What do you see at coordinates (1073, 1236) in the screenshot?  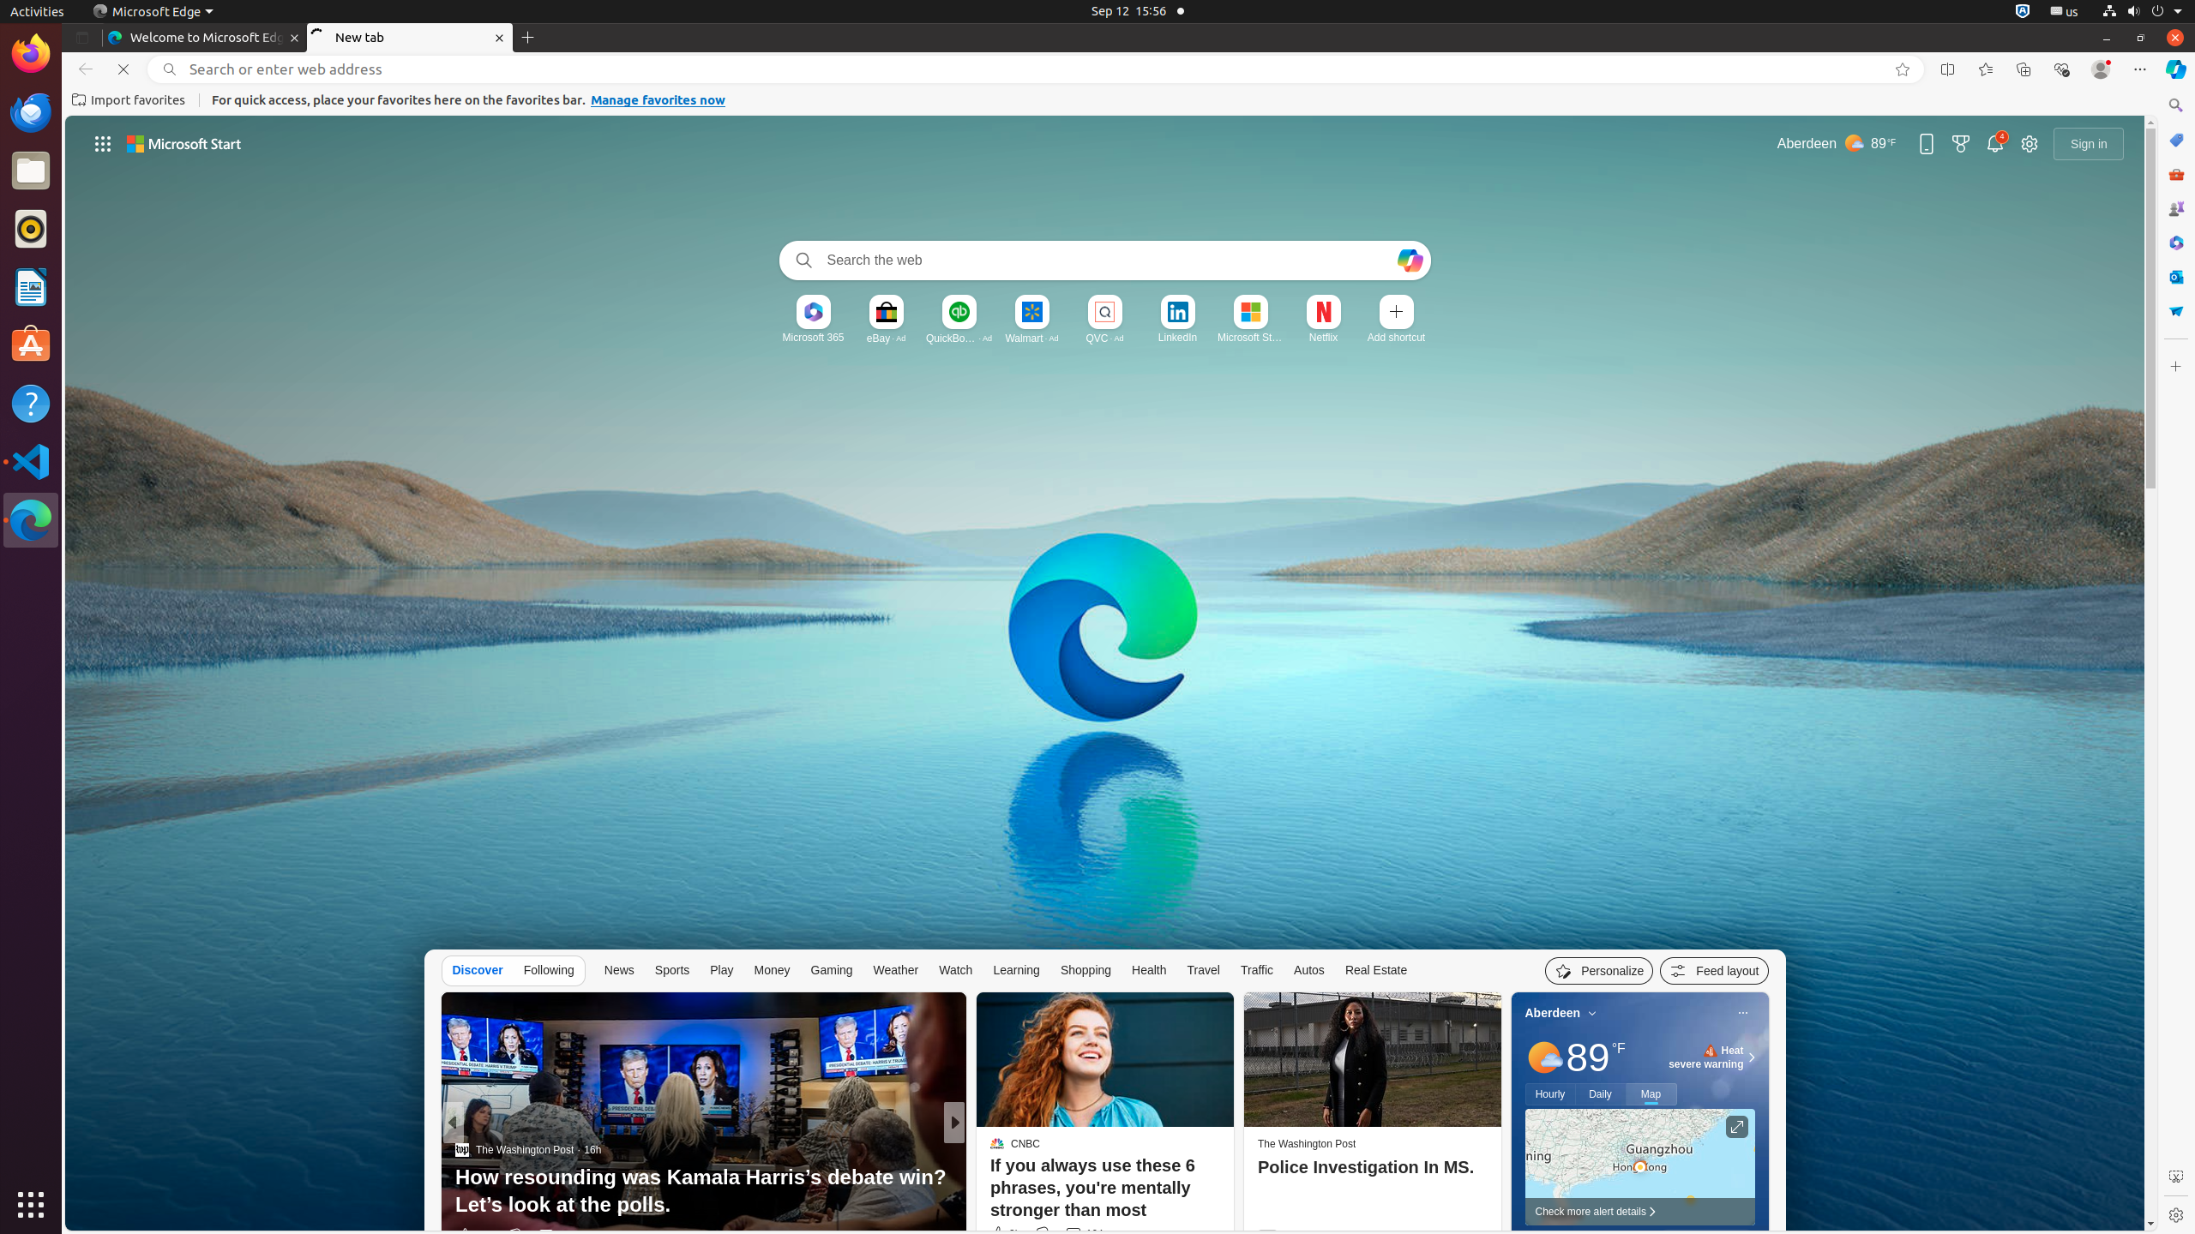 I see `View comments 202 Comment` at bounding box center [1073, 1236].